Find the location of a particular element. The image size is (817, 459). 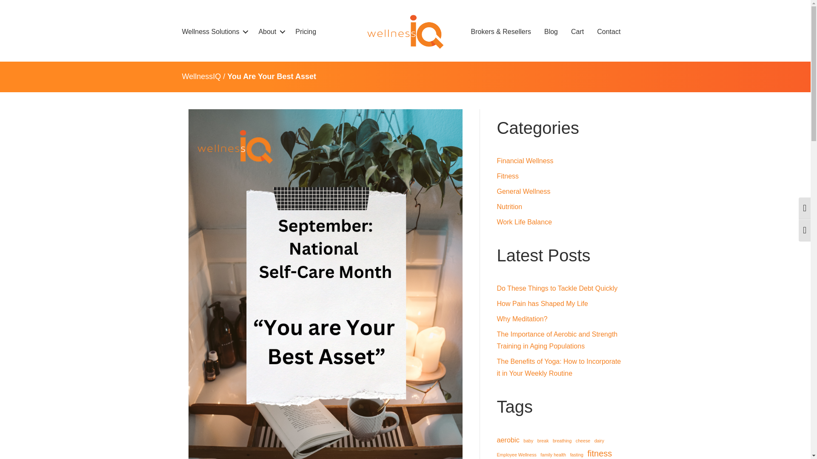

Pricing is located at coordinates (306, 31).